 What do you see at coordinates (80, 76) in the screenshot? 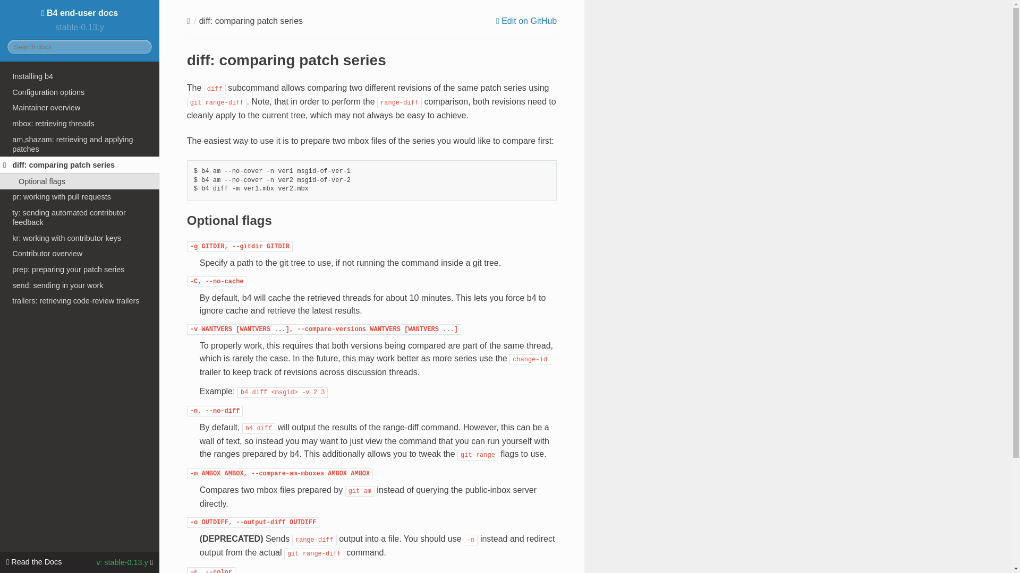
I see `Installing b4` at bounding box center [80, 76].